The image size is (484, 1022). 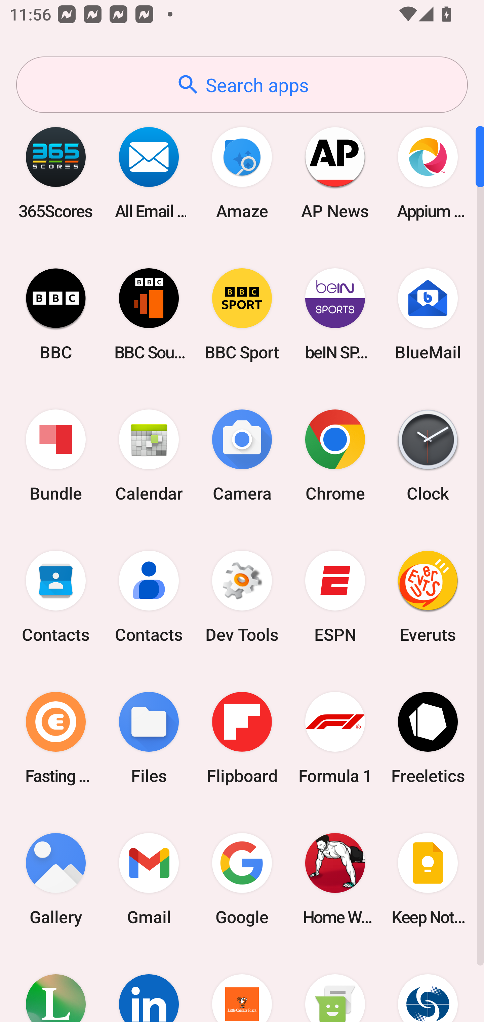 I want to click on Gallery, so click(x=56, y=879).